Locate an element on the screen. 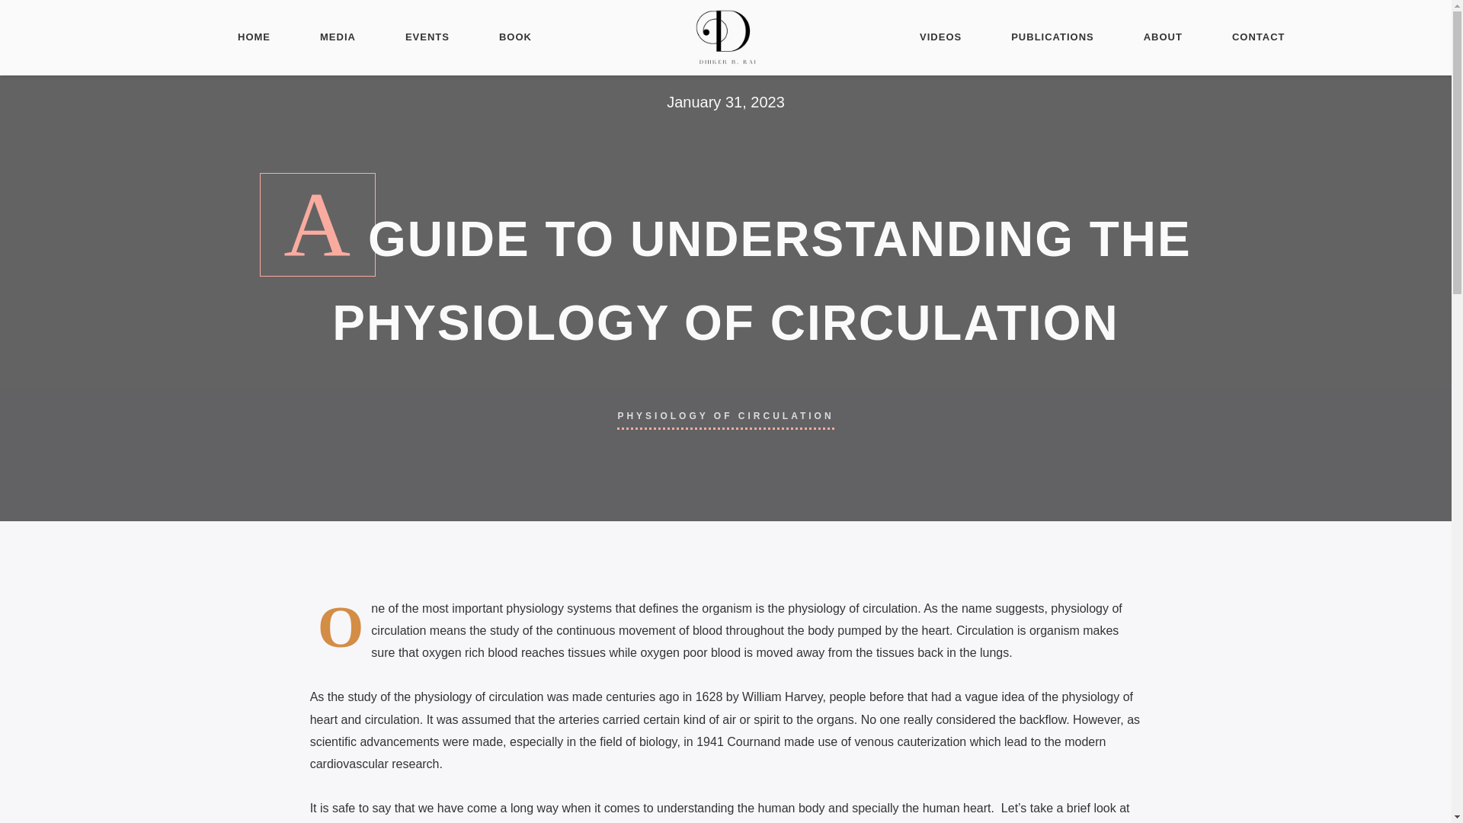 This screenshot has width=1463, height=823. Events is located at coordinates (504, 694).